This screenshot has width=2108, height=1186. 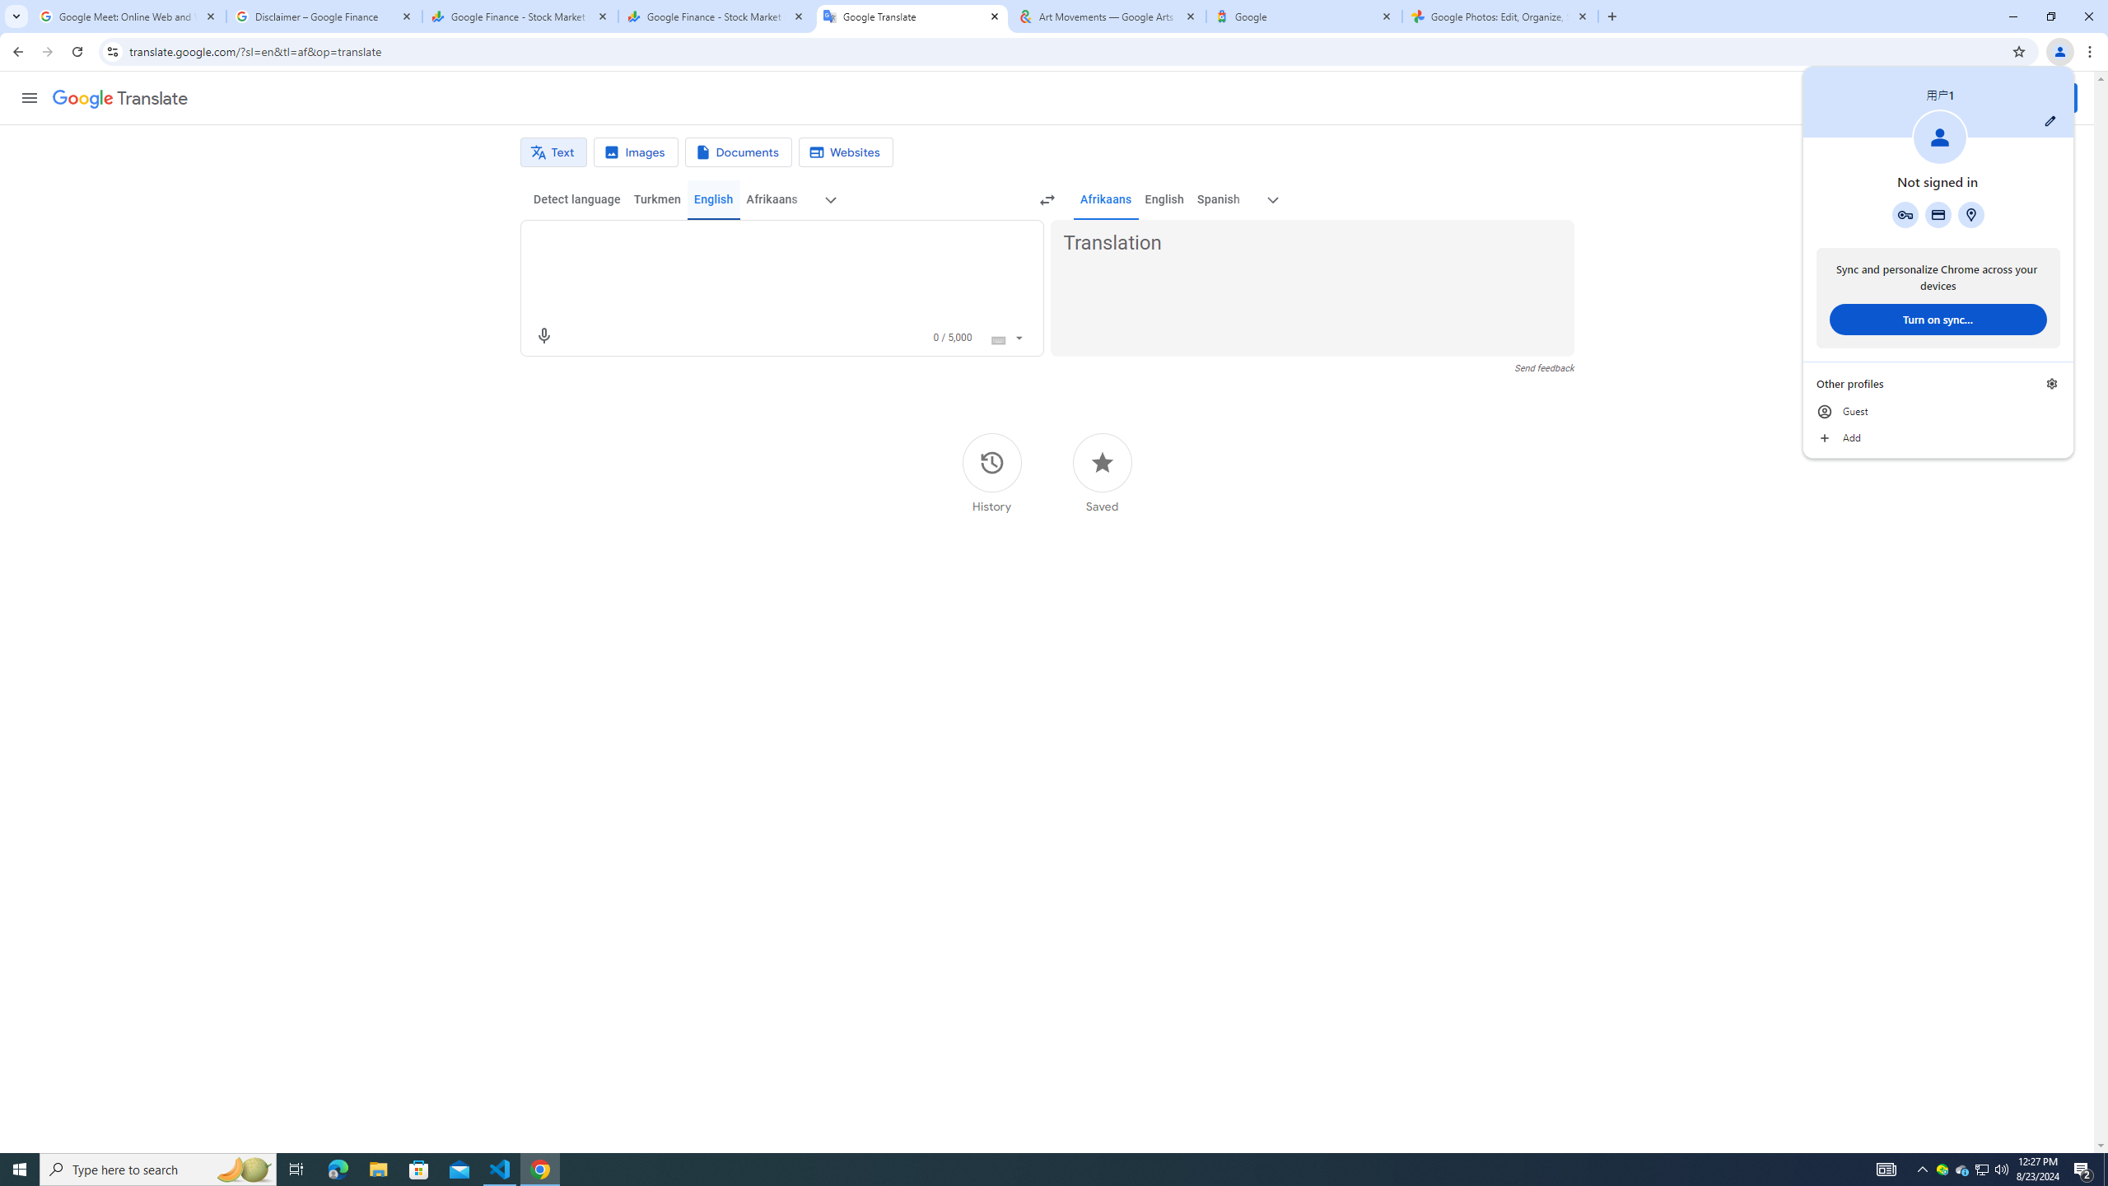 I want to click on Google Chrome - 1 running window, so click(x=540, y=1170).